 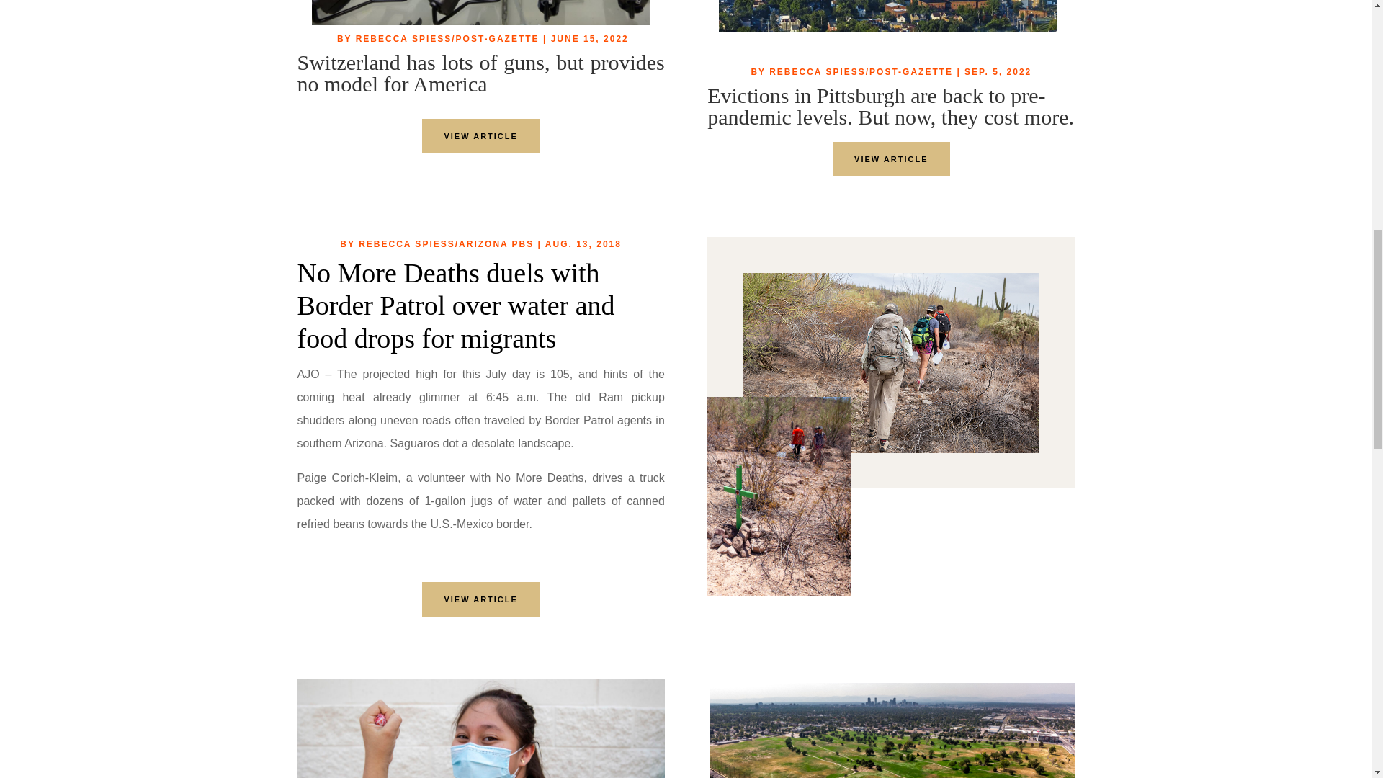 I want to click on Screen Shot 2022-09-05 at 3.01.38 PM, so click(x=887, y=17).